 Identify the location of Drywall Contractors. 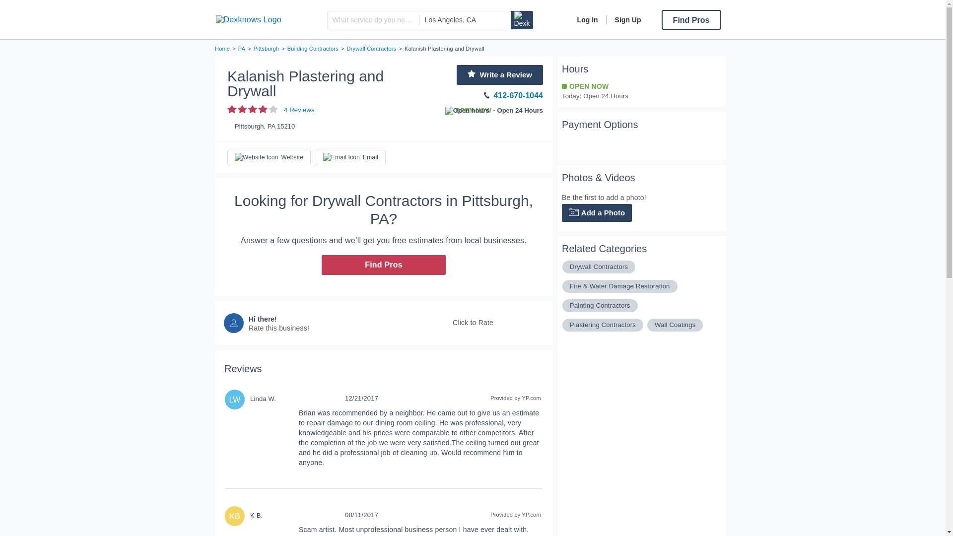
(599, 267).